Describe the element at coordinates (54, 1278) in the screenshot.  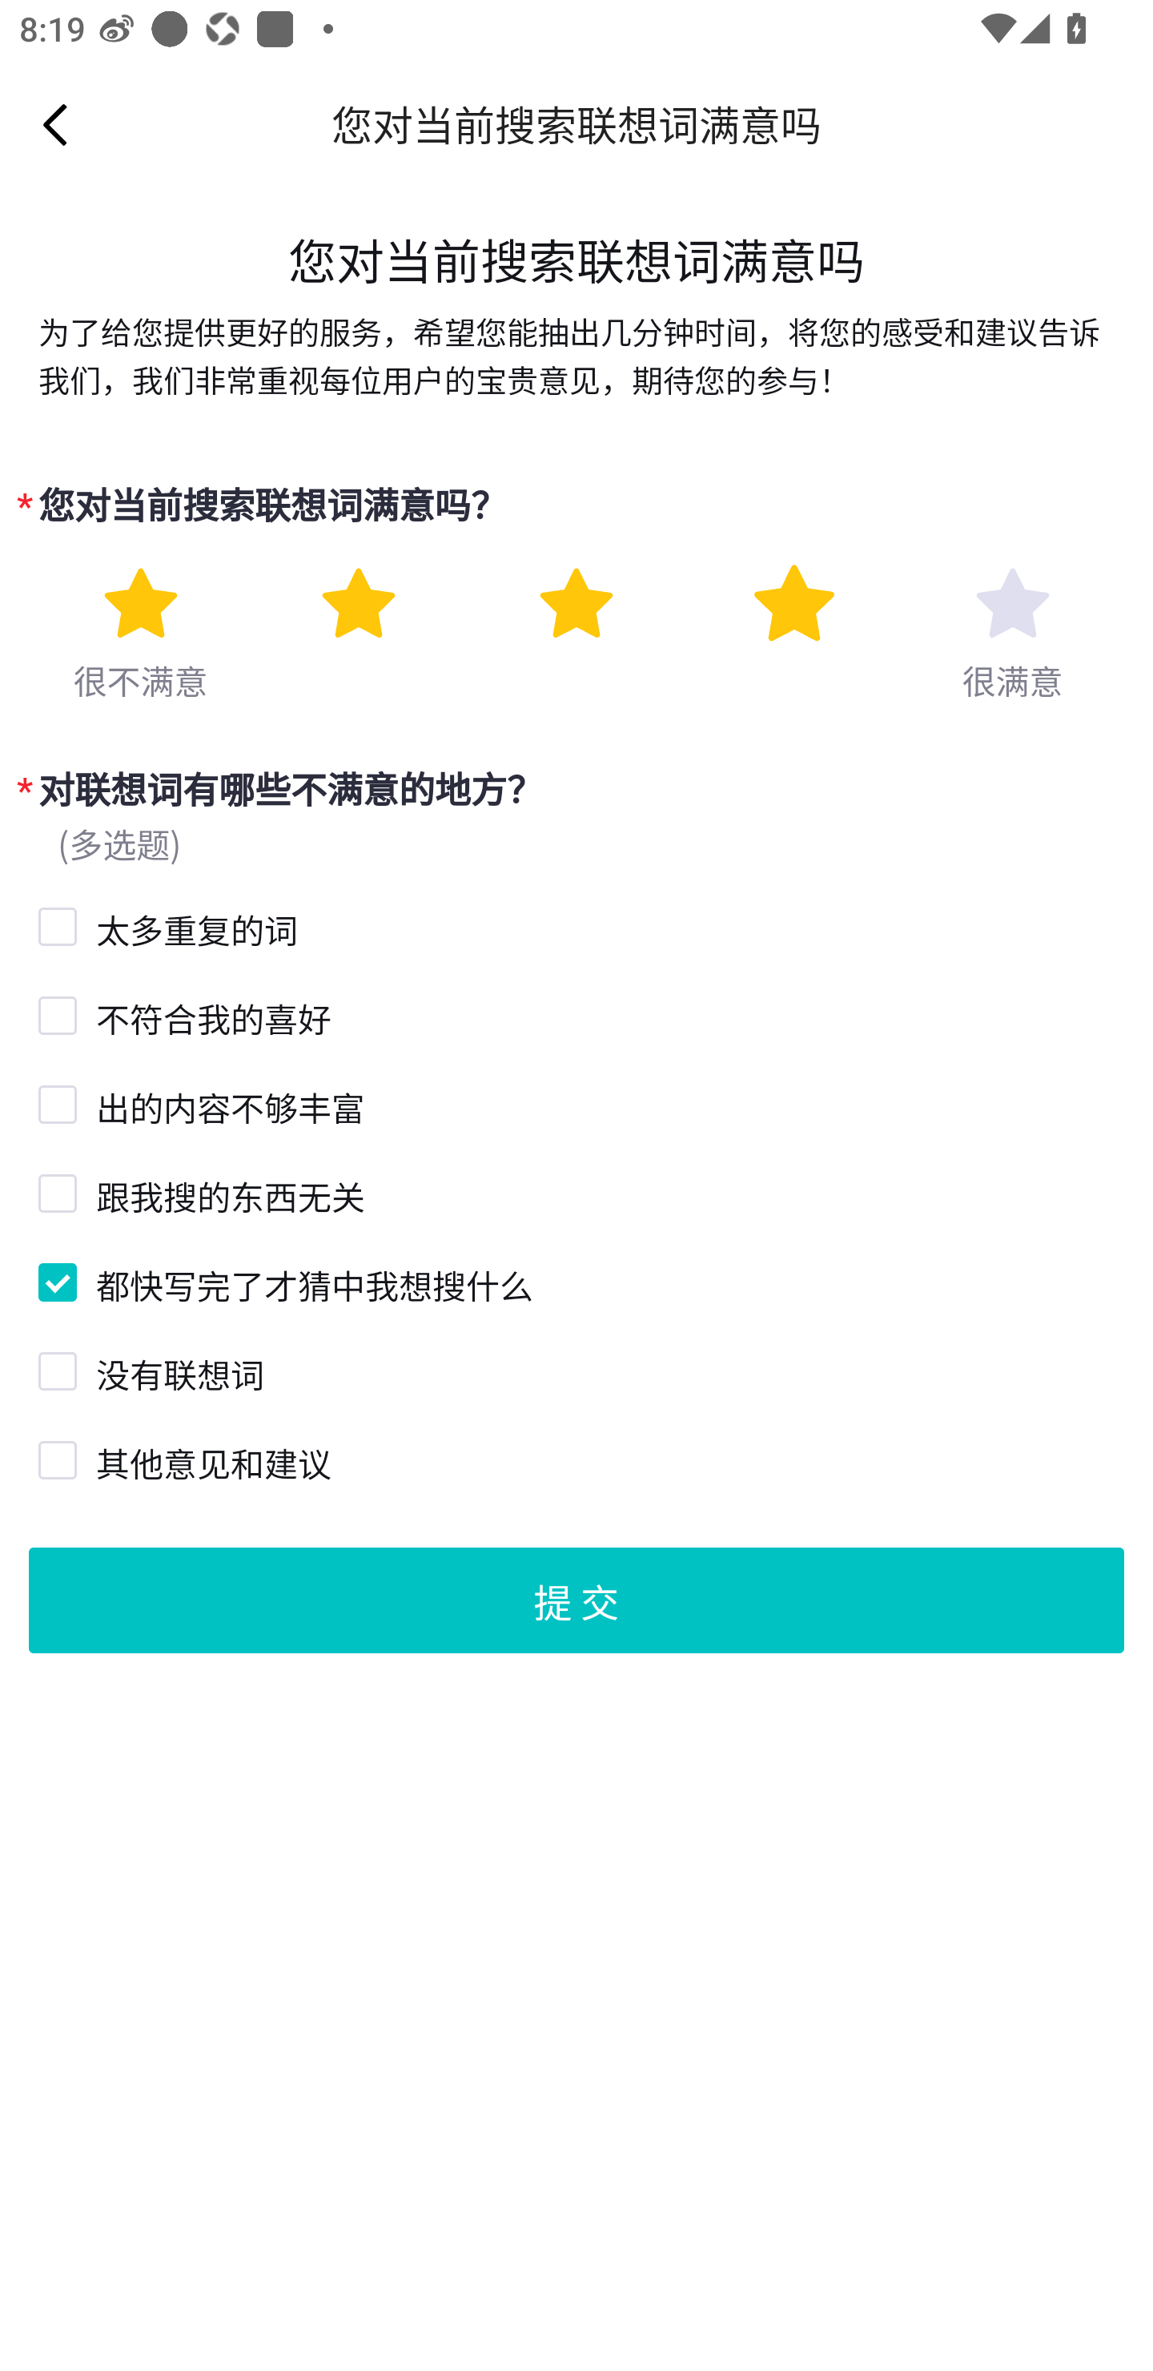
I see `都快写完了才猜中我想搜什么  ` at that location.